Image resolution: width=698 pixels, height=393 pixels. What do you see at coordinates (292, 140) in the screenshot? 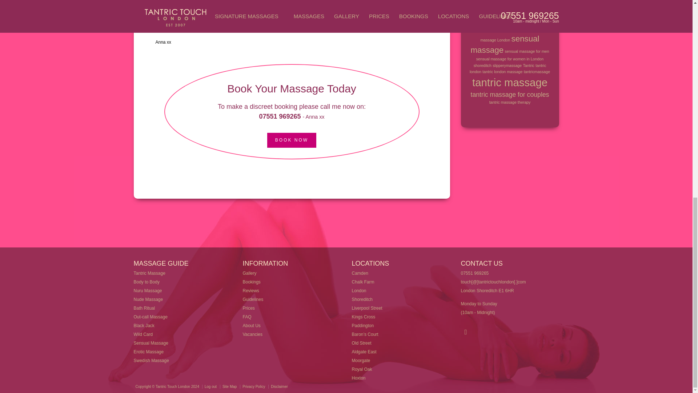
I see `Book massage` at bounding box center [292, 140].